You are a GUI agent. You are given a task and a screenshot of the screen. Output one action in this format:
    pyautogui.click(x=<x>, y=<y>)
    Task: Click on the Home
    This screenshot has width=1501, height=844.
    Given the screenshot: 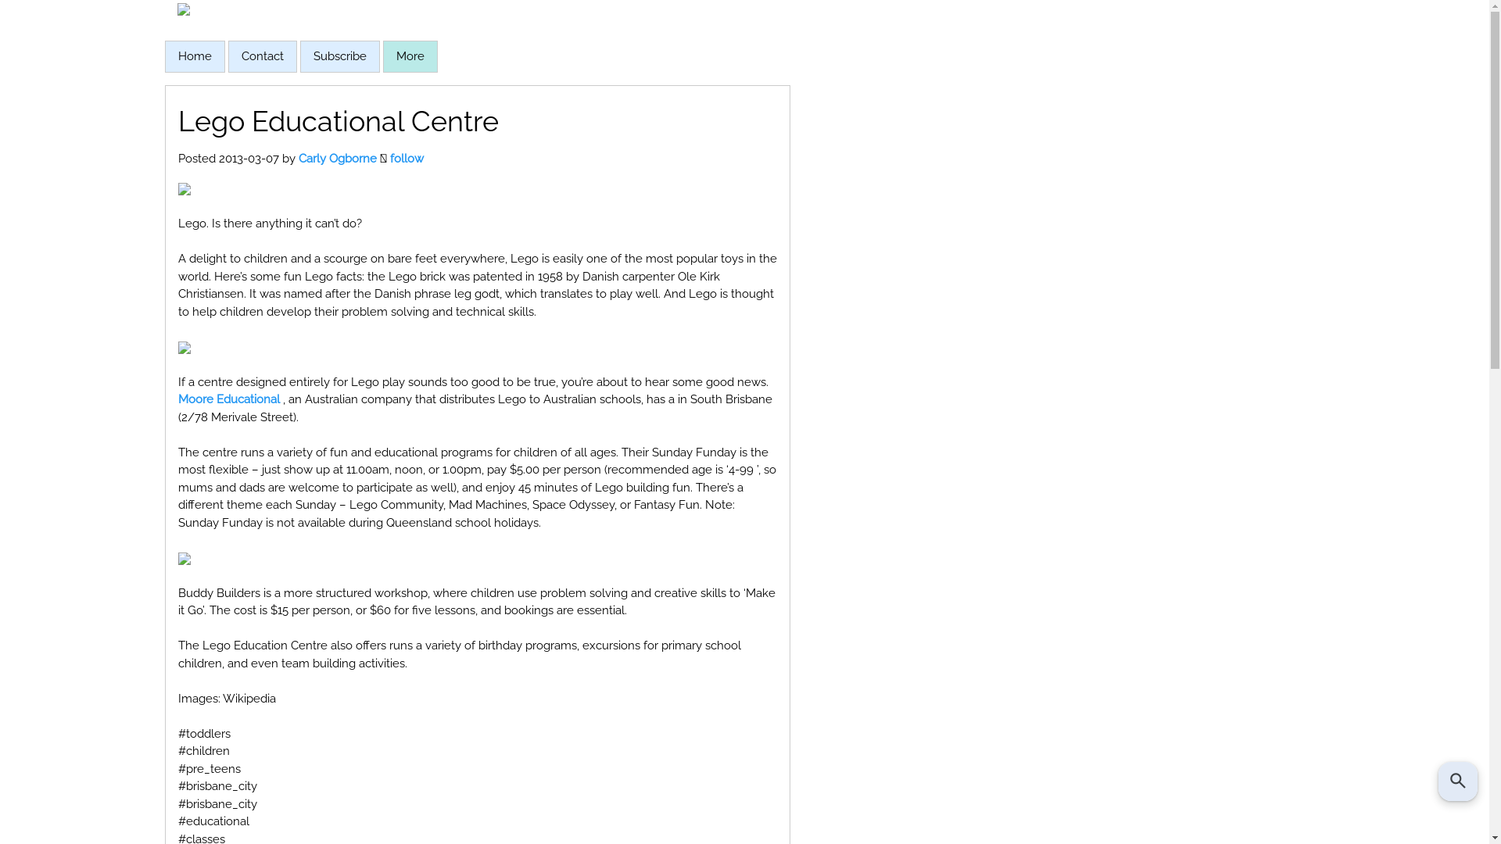 What is the action you would take?
    pyautogui.click(x=195, y=56)
    